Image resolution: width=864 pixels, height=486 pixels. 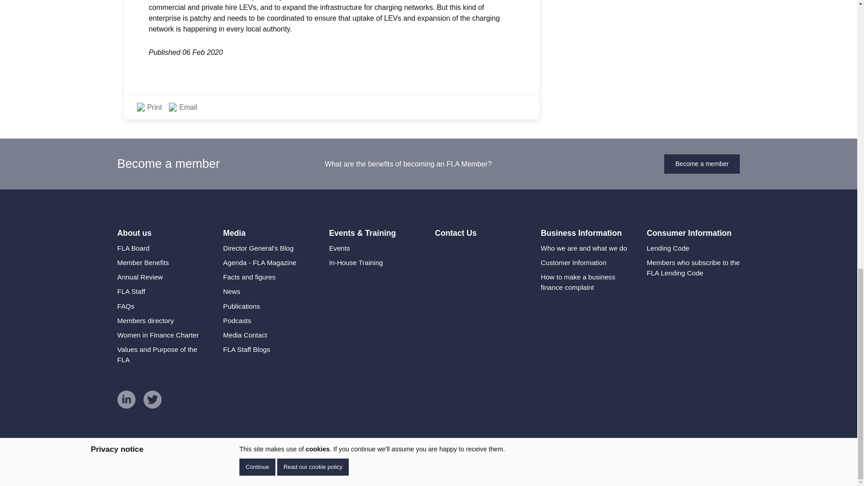 What do you see at coordinates (173, 107) in the screenshot?
I see `envelope` at bounding box center [173, 107].